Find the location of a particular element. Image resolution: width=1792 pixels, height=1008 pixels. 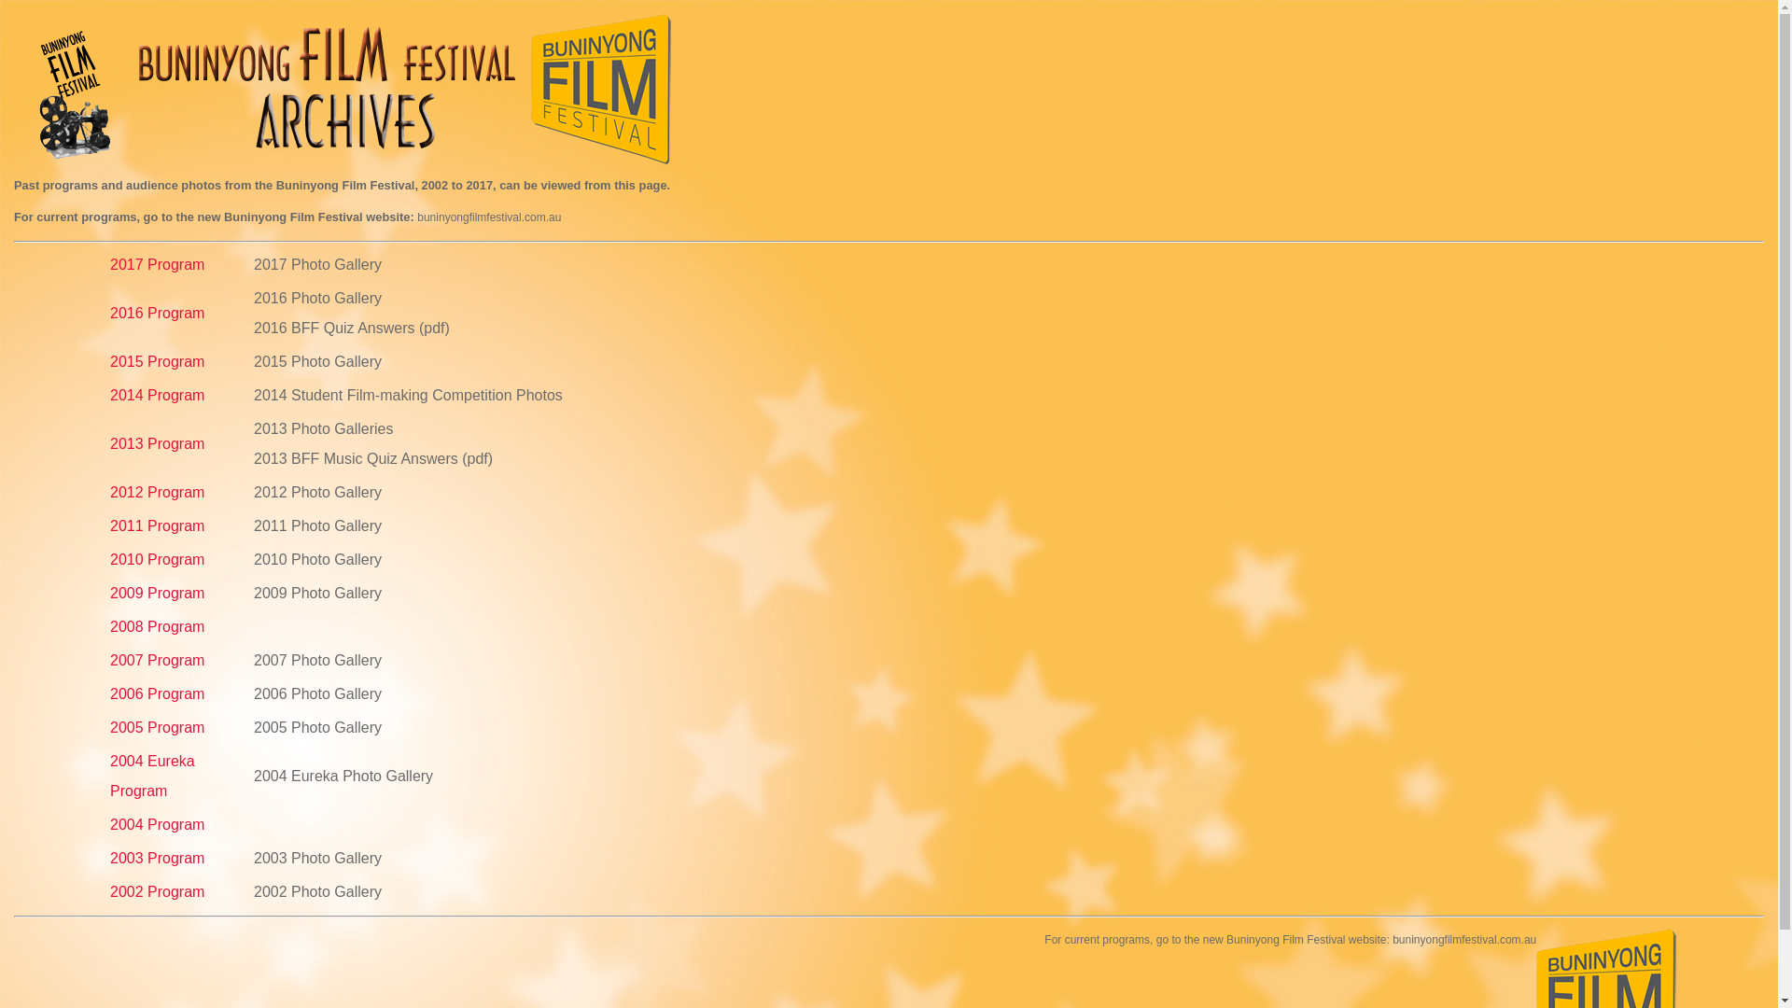

2017 Program is located at coordinates (157, 265).